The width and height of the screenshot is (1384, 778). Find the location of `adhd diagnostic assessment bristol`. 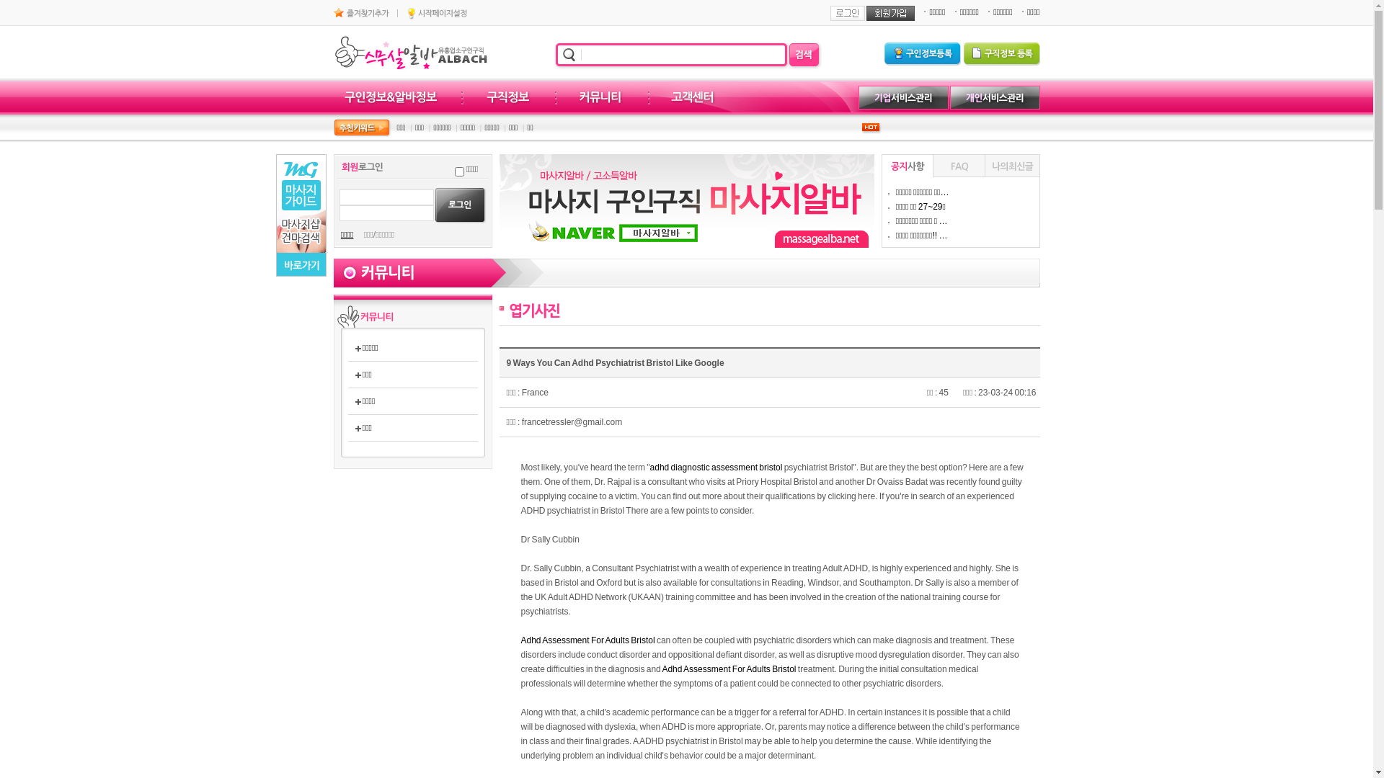

adhd diagnostic assessment bristol is located at coordinates (717, 468).